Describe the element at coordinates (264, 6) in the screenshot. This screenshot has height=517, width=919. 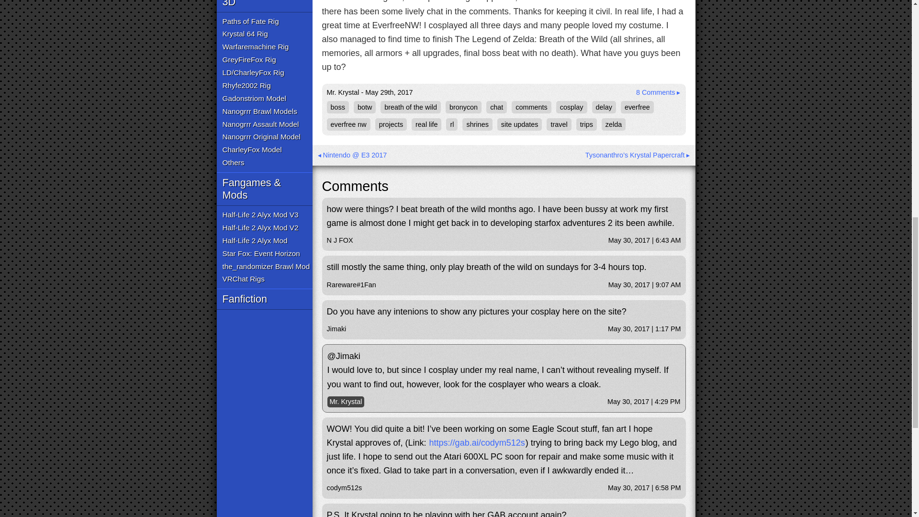
I see `3D` at that location.